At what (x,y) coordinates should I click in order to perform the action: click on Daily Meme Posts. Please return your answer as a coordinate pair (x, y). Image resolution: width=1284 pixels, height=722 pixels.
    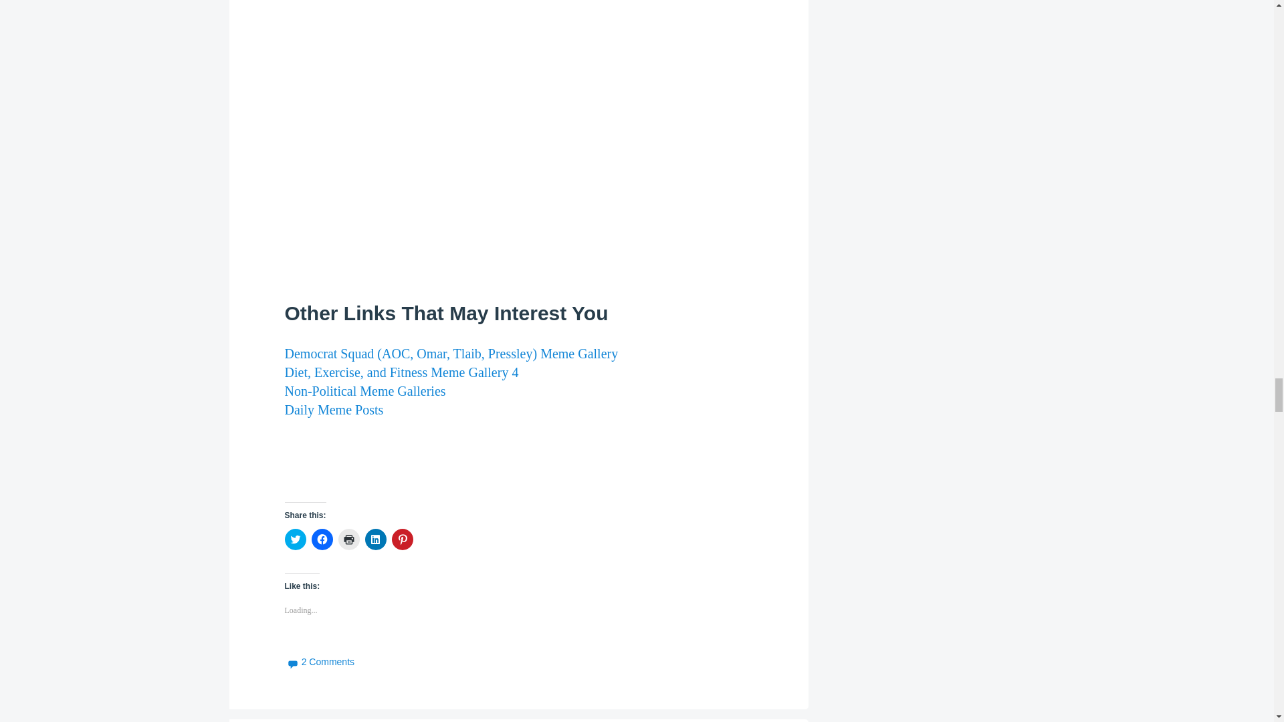
    Looking at the image, I should click on (334, 409).